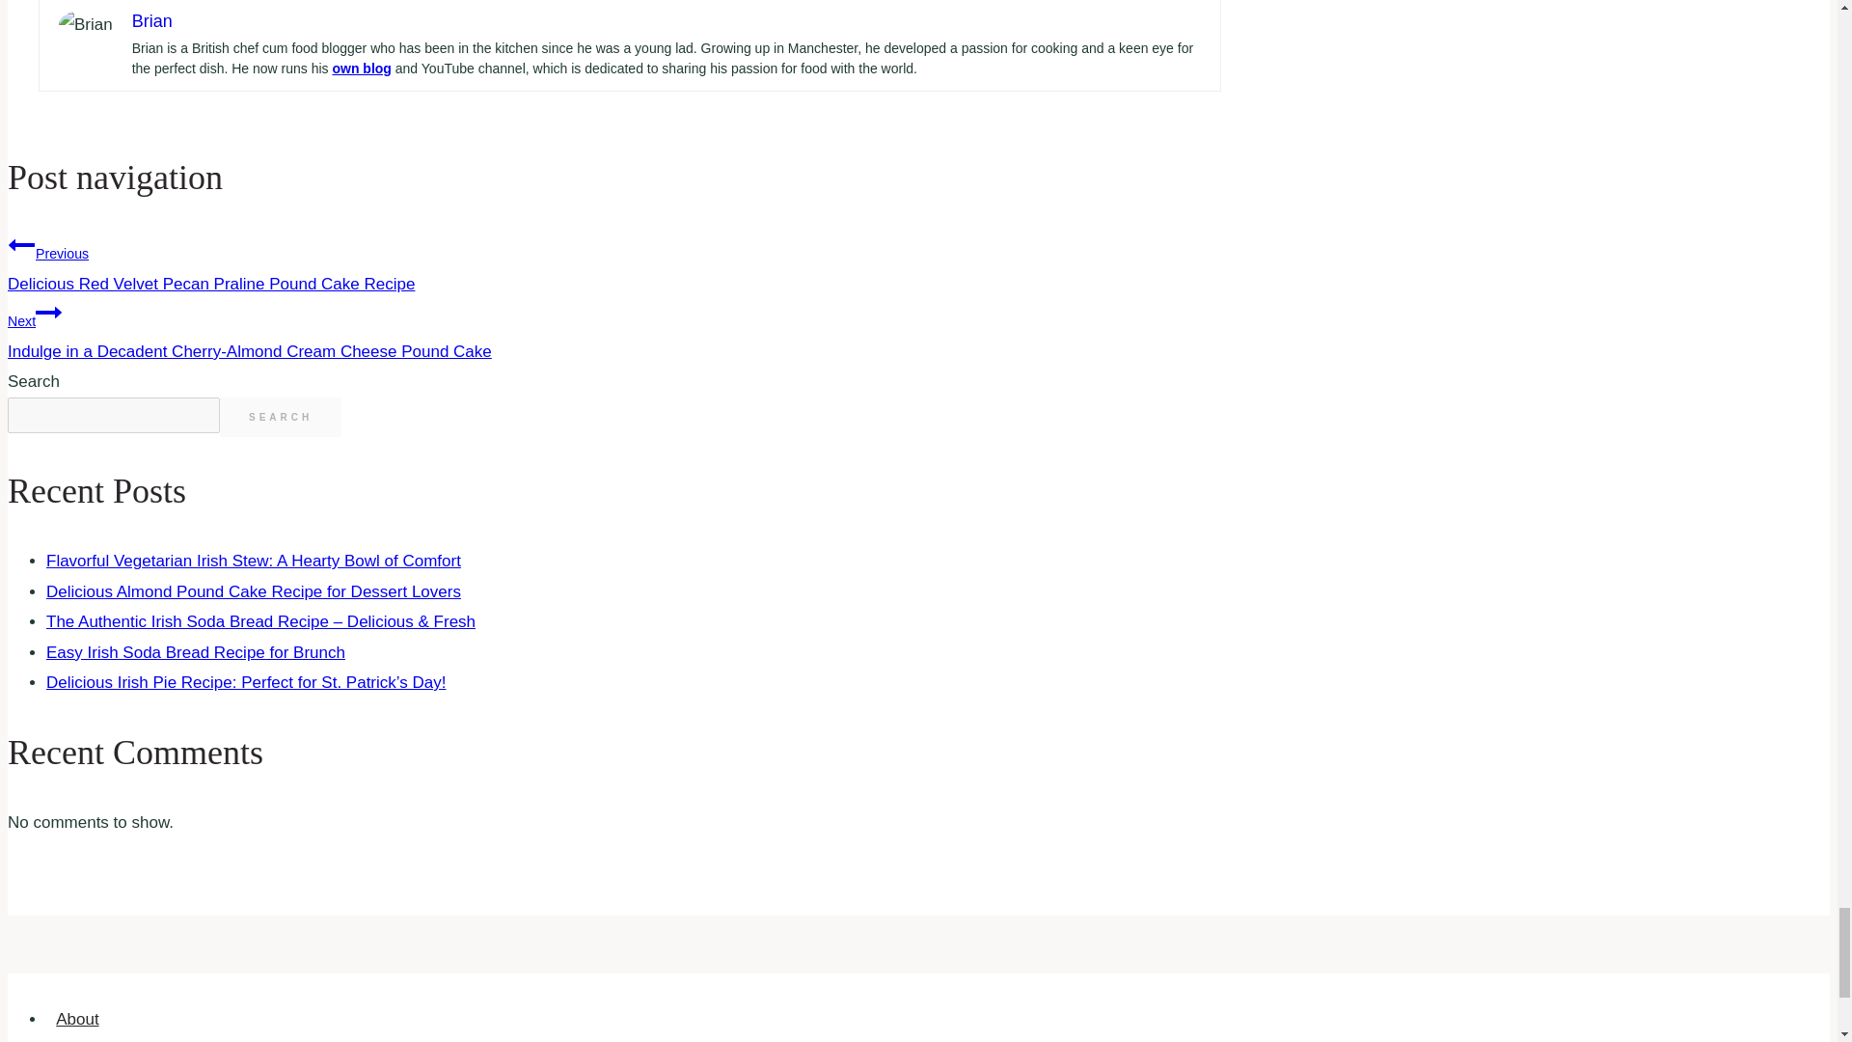  Describe the element at coordinates (21, 244) in the screenshot. I see `Previous` at that location.